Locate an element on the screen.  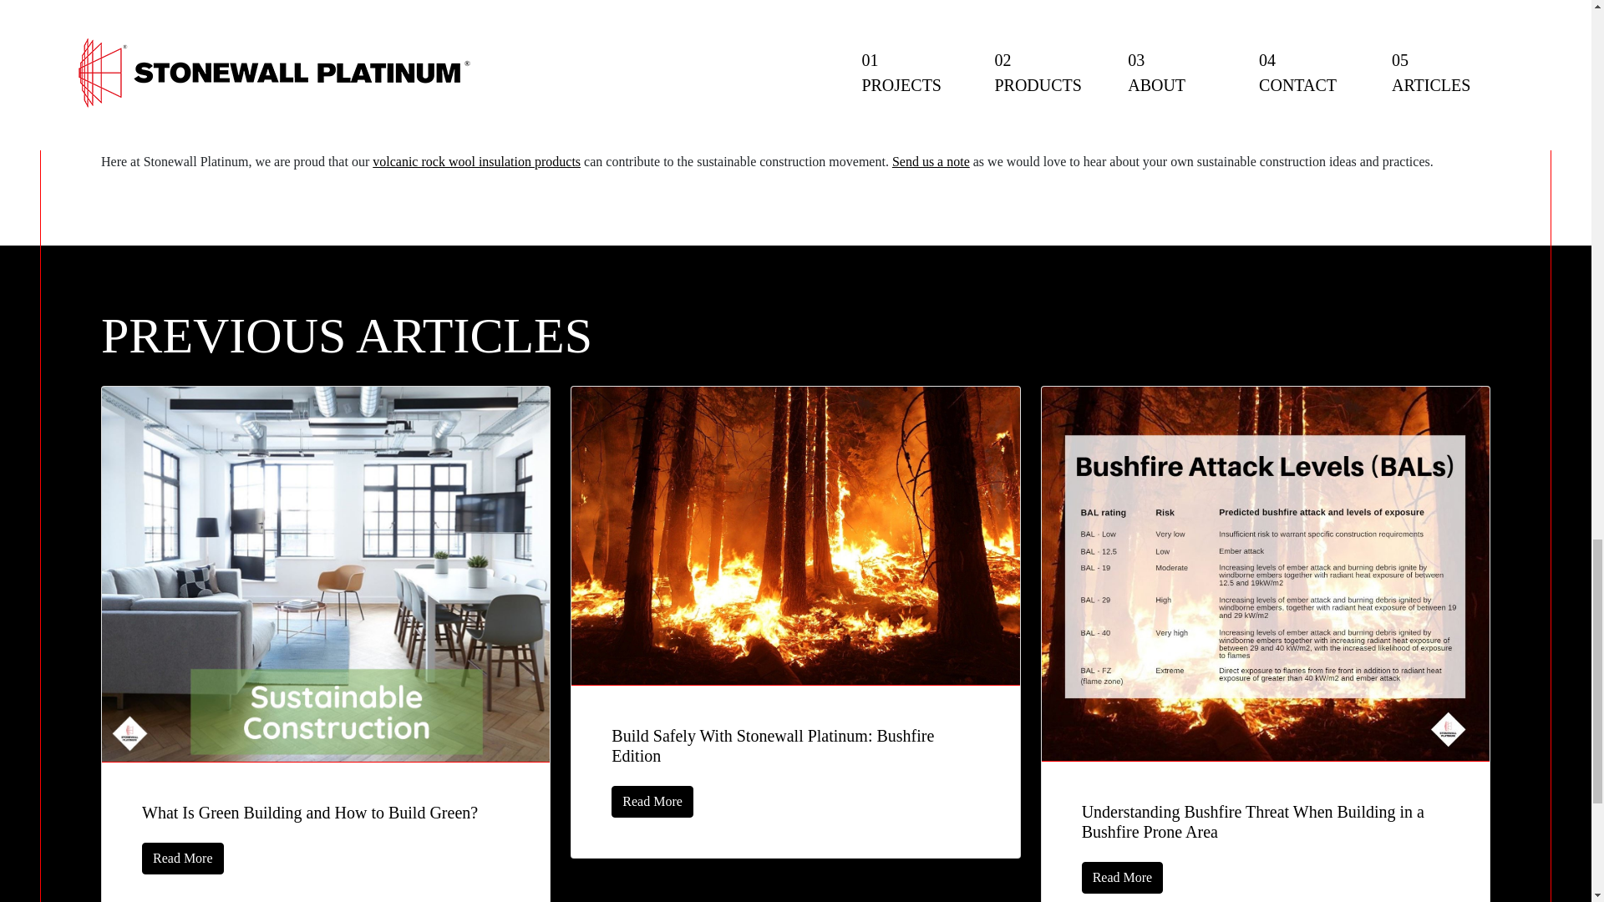
PREVIOUS ARTICLES is located at coordinates (795, 336).